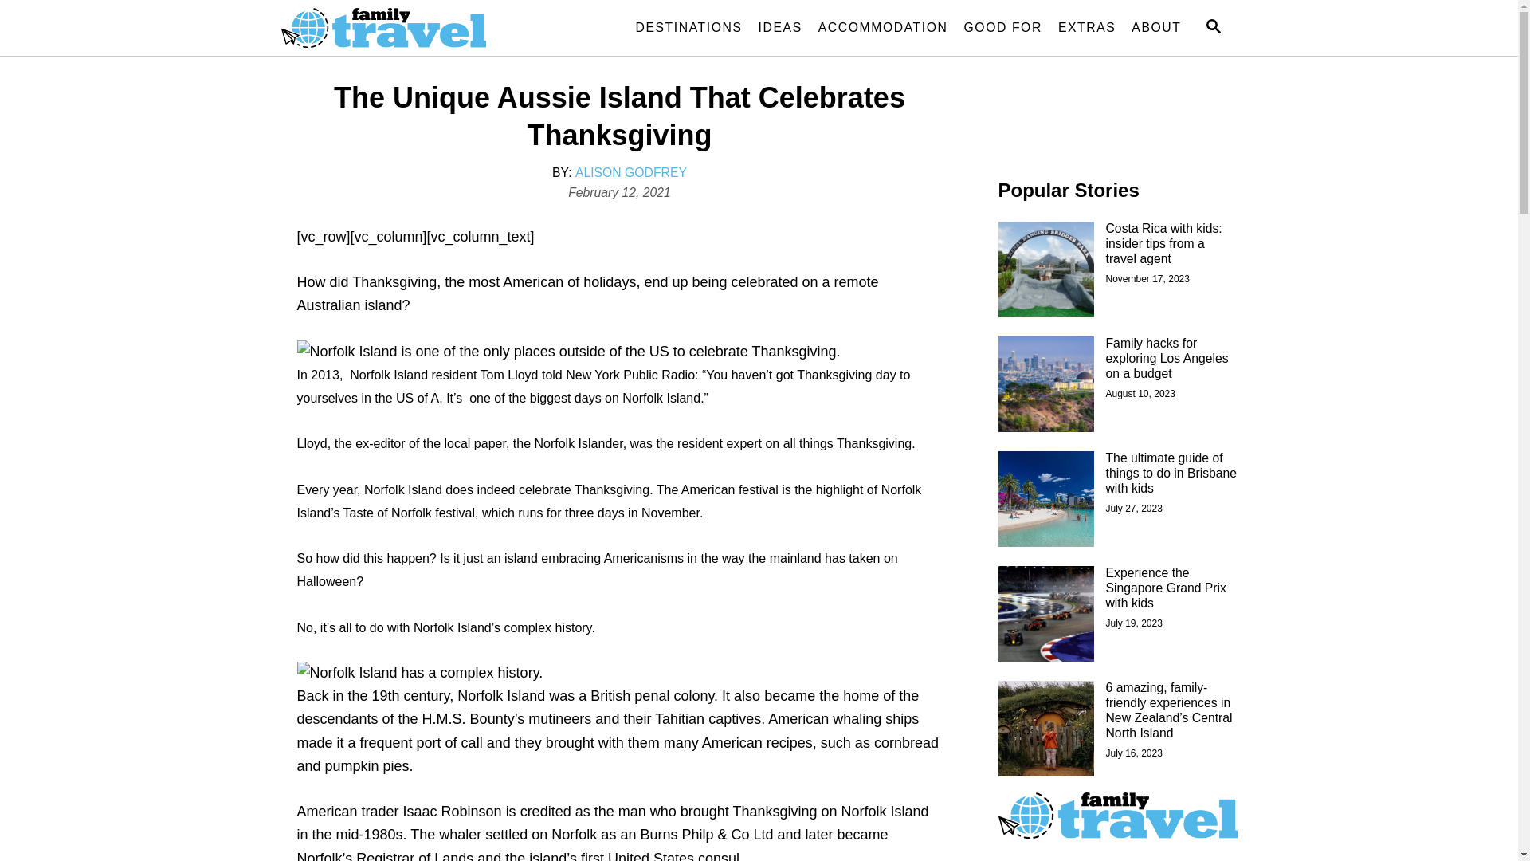  I want to click on IDEAS, so click(781, 28).